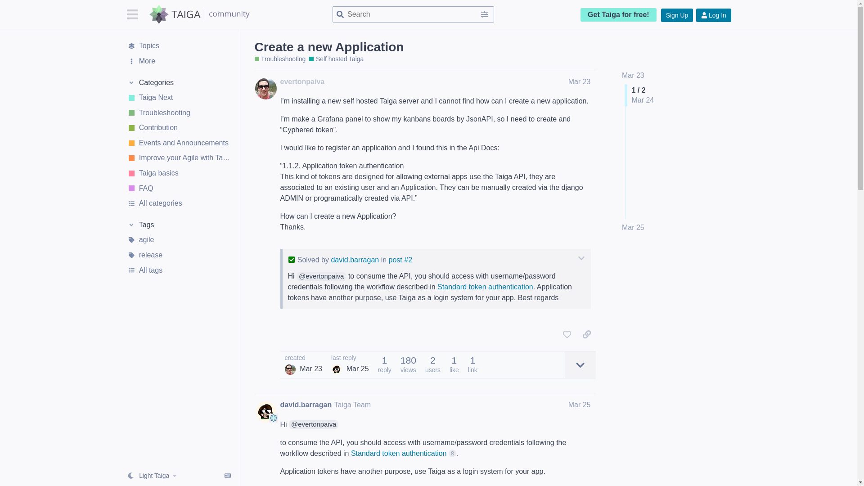  What do you see at coordinates (179, 46) in the screenshot?
I see `All topics` at bounding box center [179, 46].